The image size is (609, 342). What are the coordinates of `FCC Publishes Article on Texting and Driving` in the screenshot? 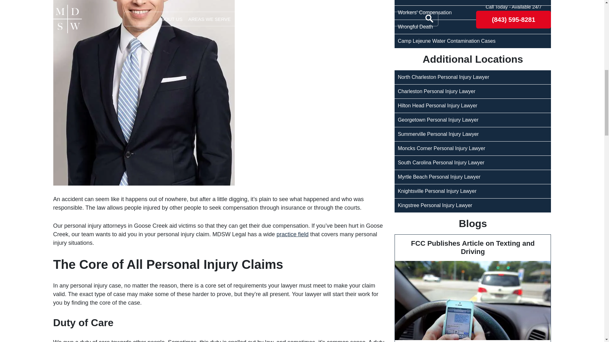 It's located at (473, 288).